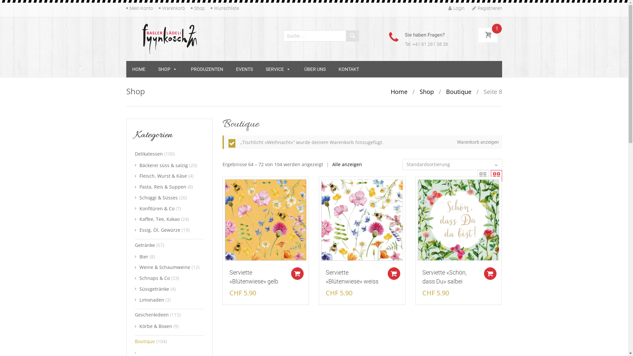 This screenshot has height=356, width=633. Describe the element at coordinates (278, 69) in the screenshot. I see `SERVICE` at that location.